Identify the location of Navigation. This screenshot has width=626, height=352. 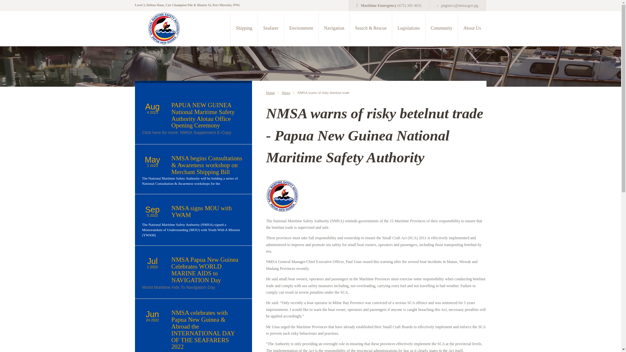
(334, 28).